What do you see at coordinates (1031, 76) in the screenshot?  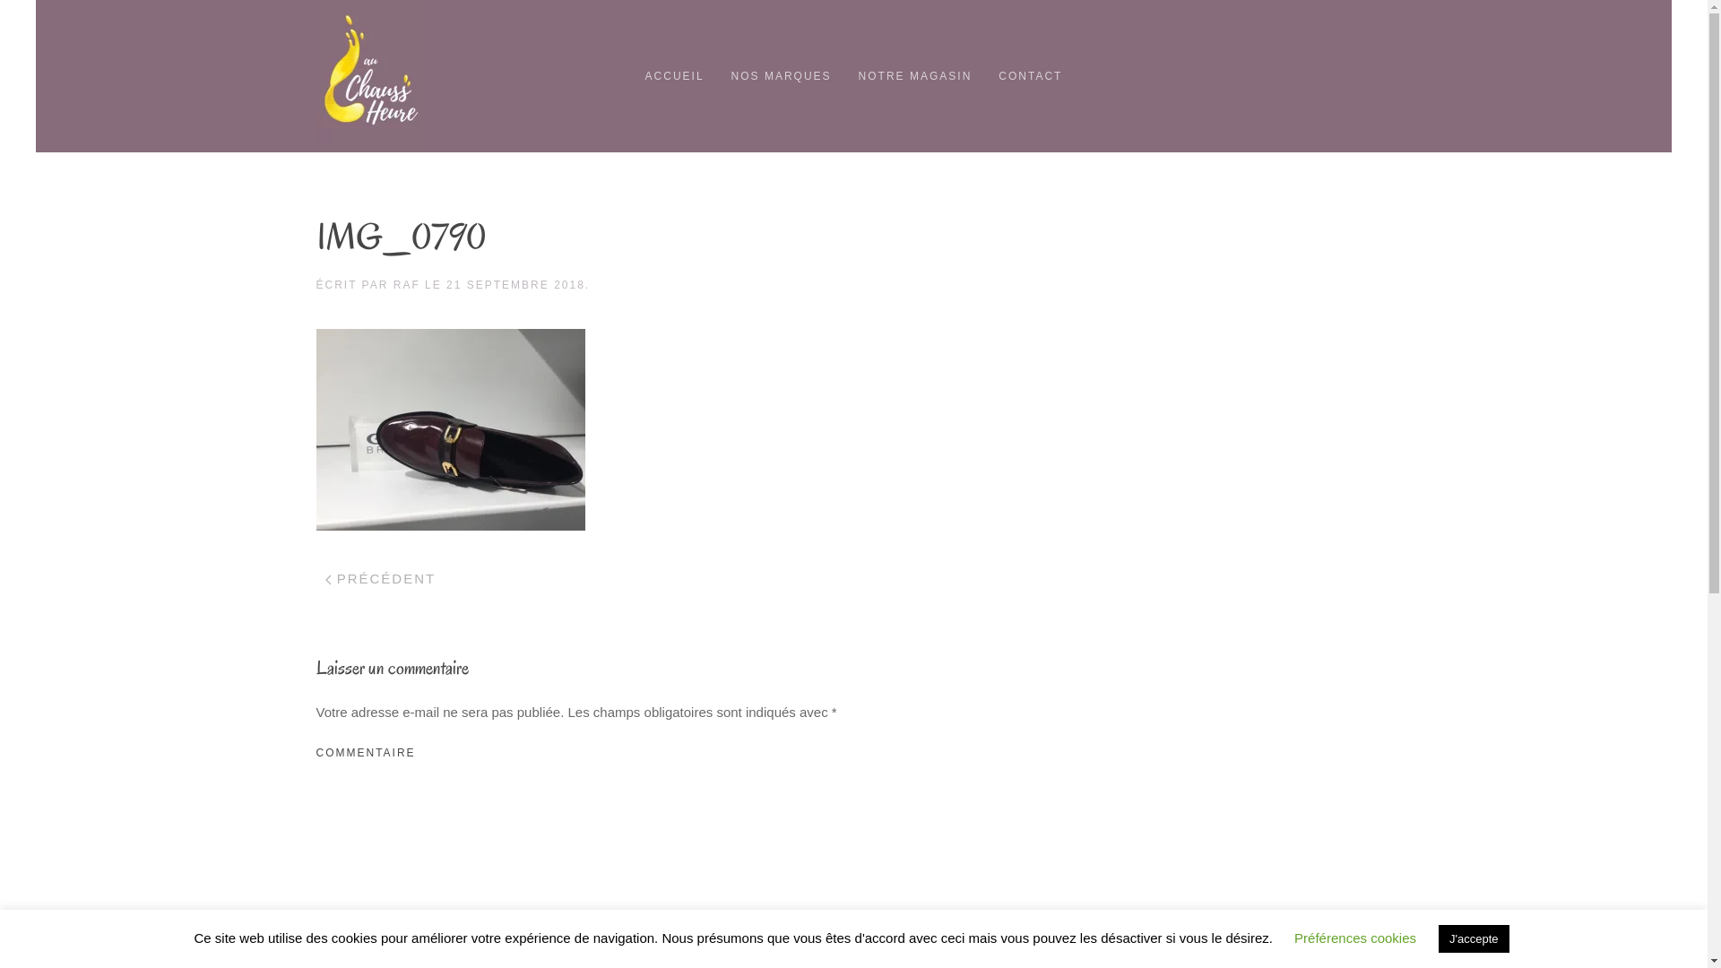 I see `CONTACT` at bounding box center [1031, 76].